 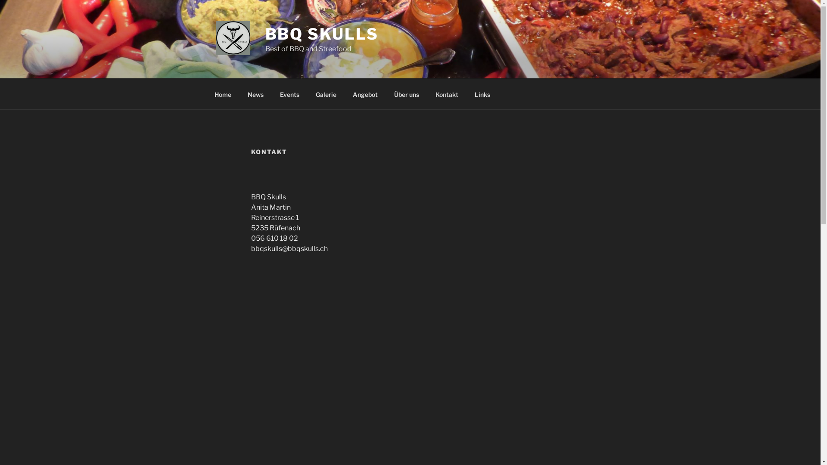 I want to click on Angebot, so click(x=365, y=94).